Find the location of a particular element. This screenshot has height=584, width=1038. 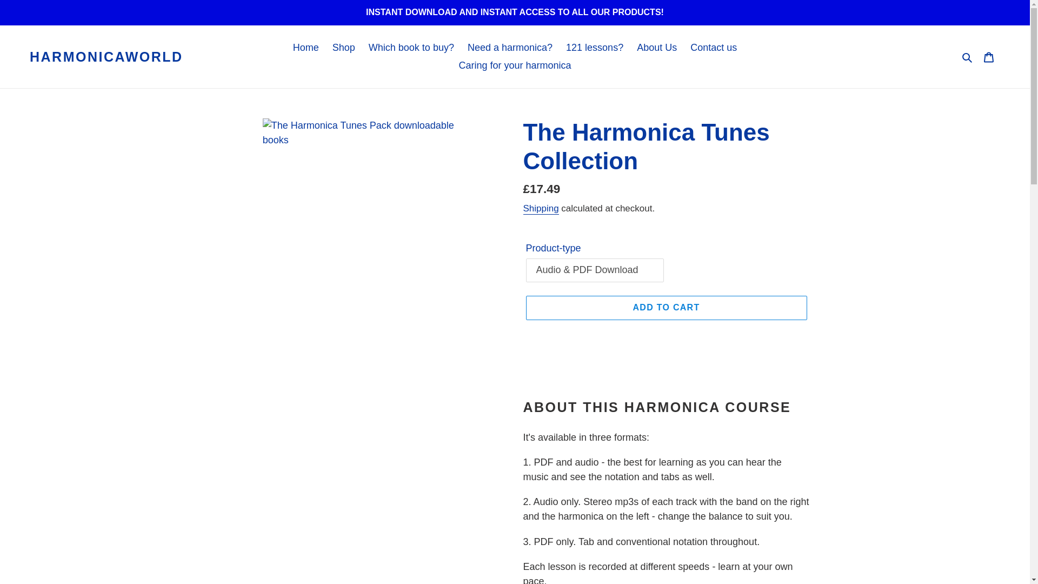

Cart is located at coordinates (989, 57).